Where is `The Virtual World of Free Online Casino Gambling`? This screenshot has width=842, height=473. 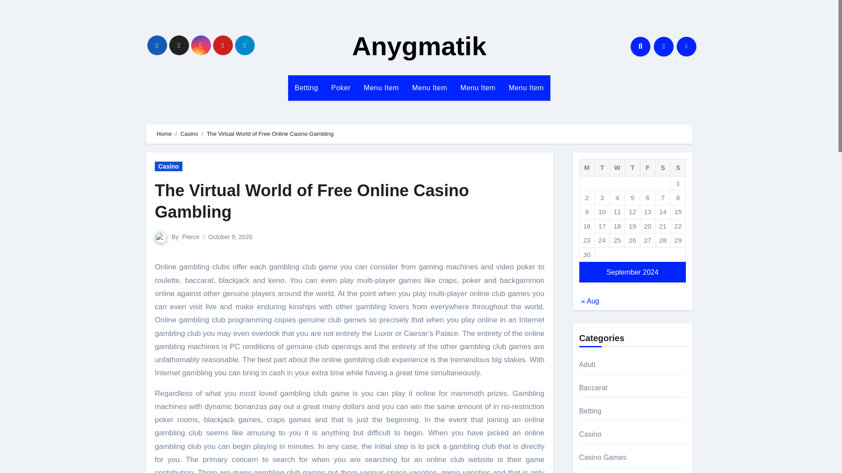
The Virtual World of Free Online Casino Gambling is located at coordinates (312, 201).